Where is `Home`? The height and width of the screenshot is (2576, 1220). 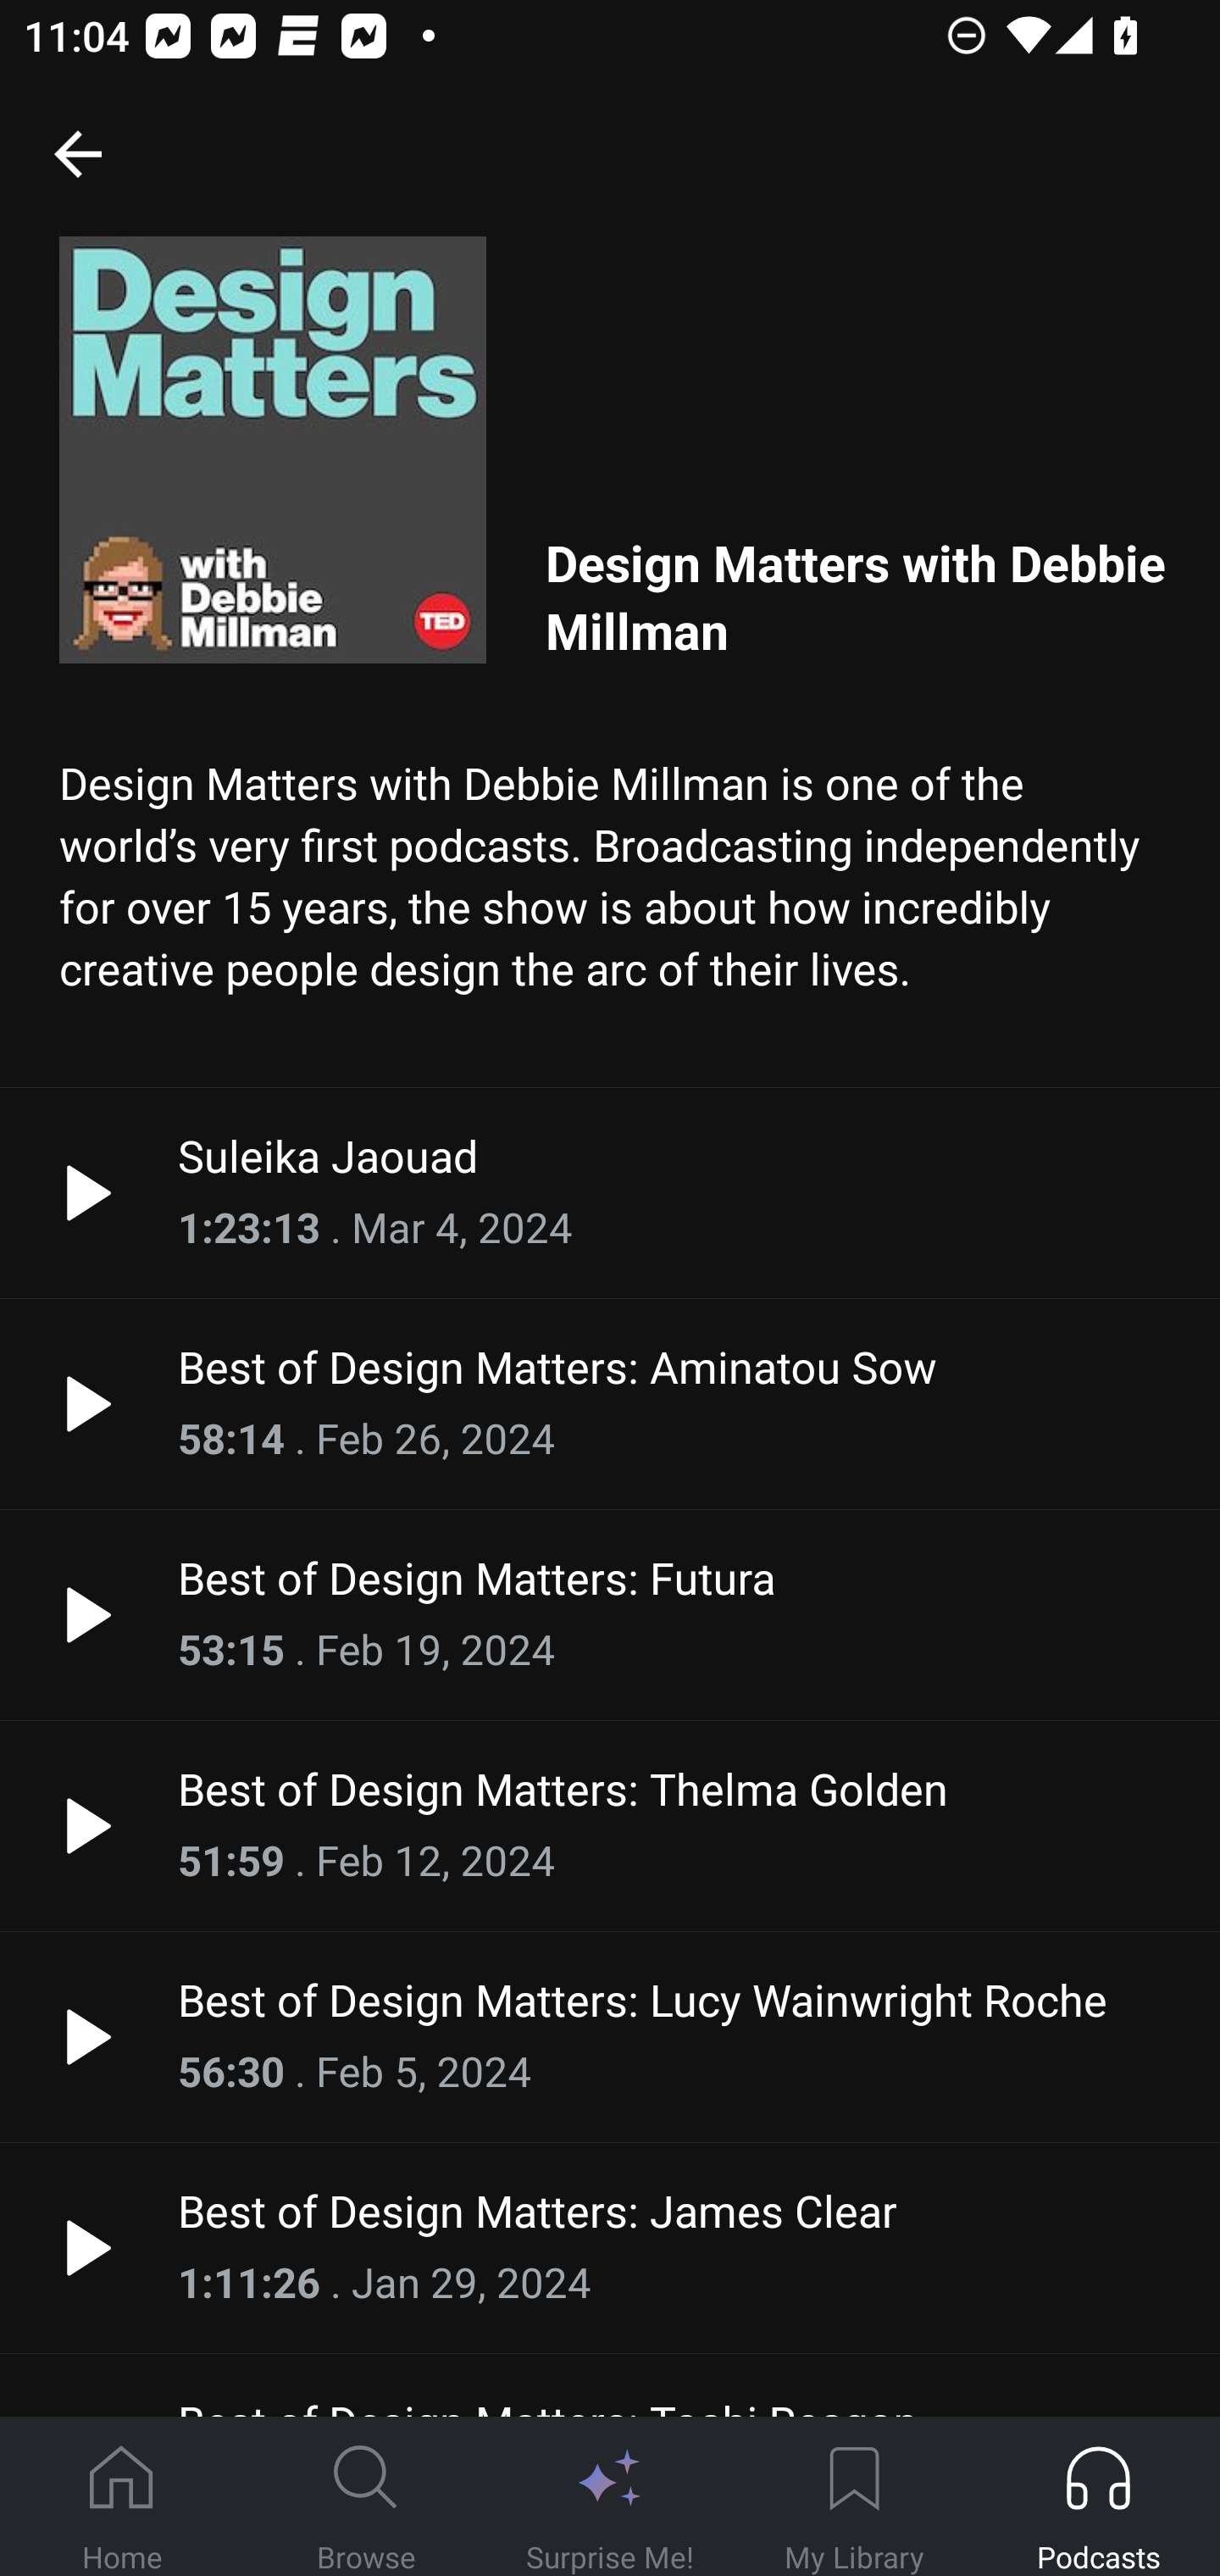
Home is located at coordinates (122, 2497).